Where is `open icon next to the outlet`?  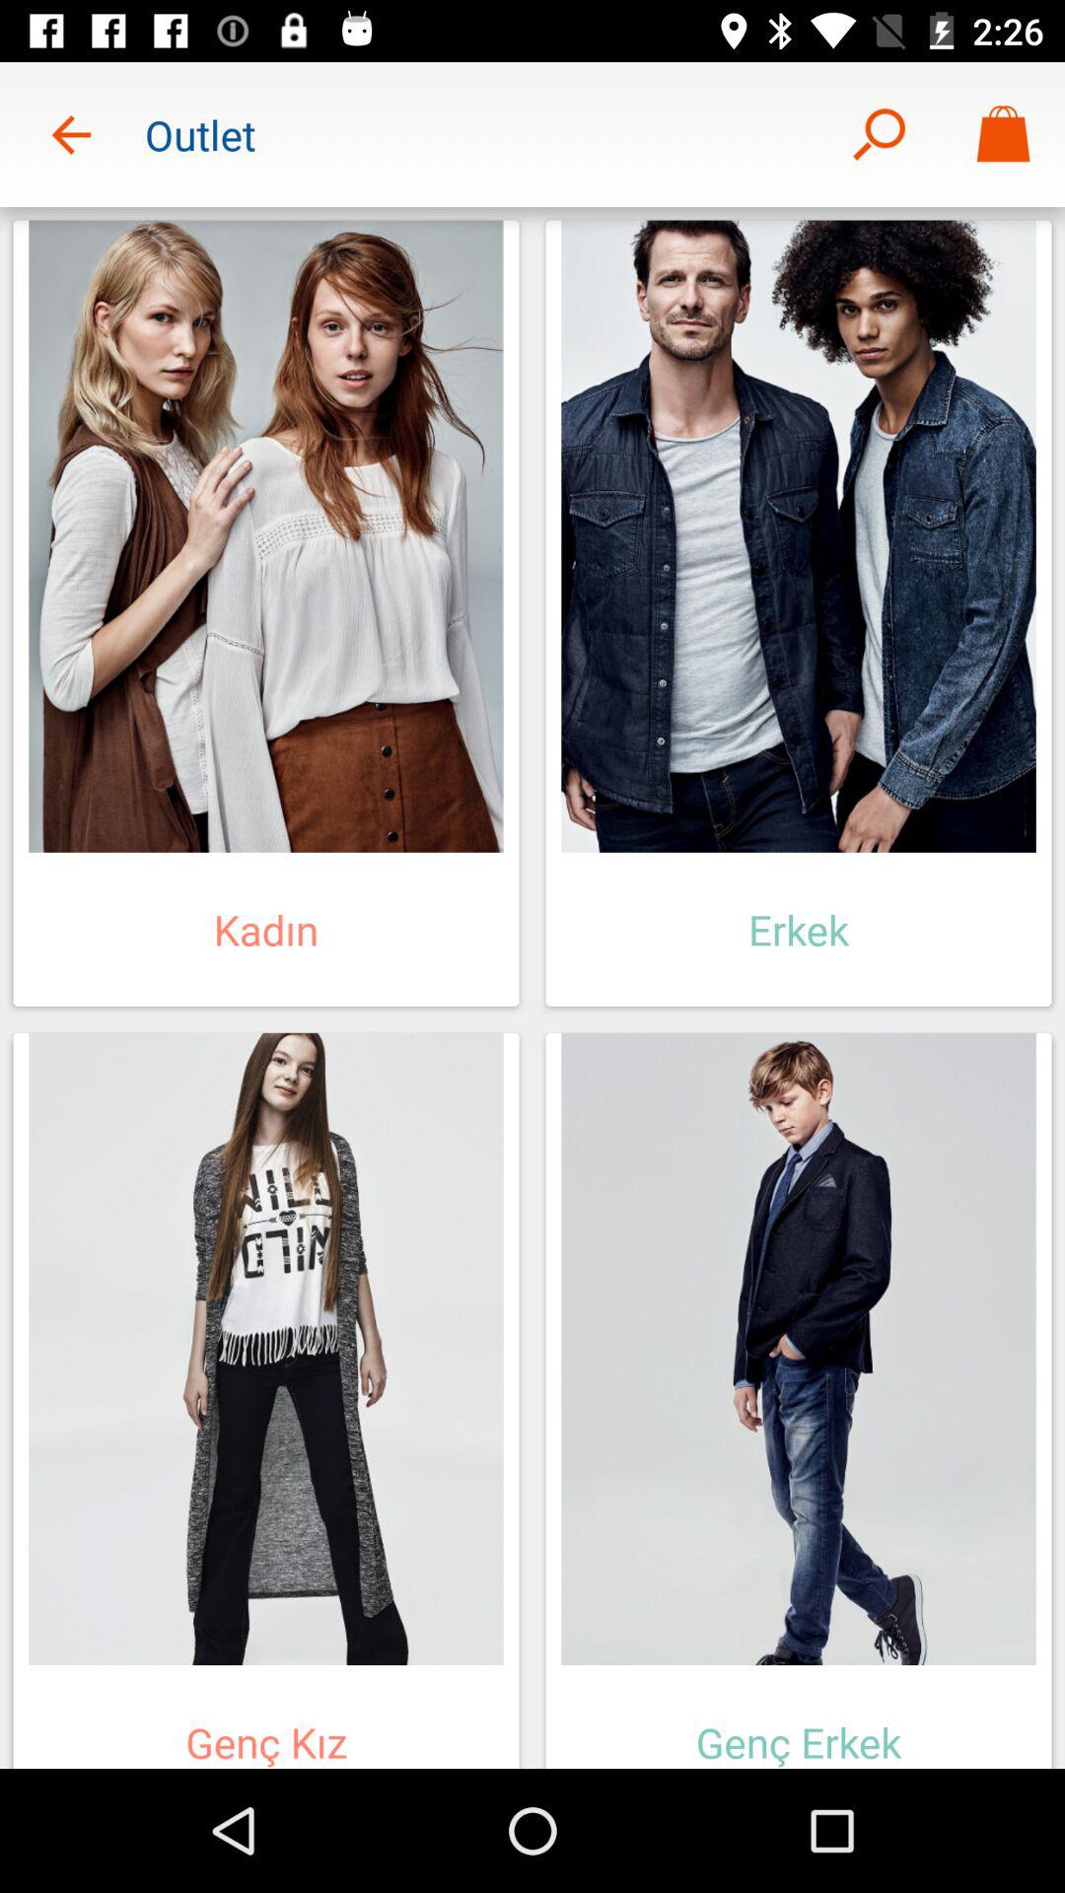 open icon next to the outlet is located at coordinates (72, 134).